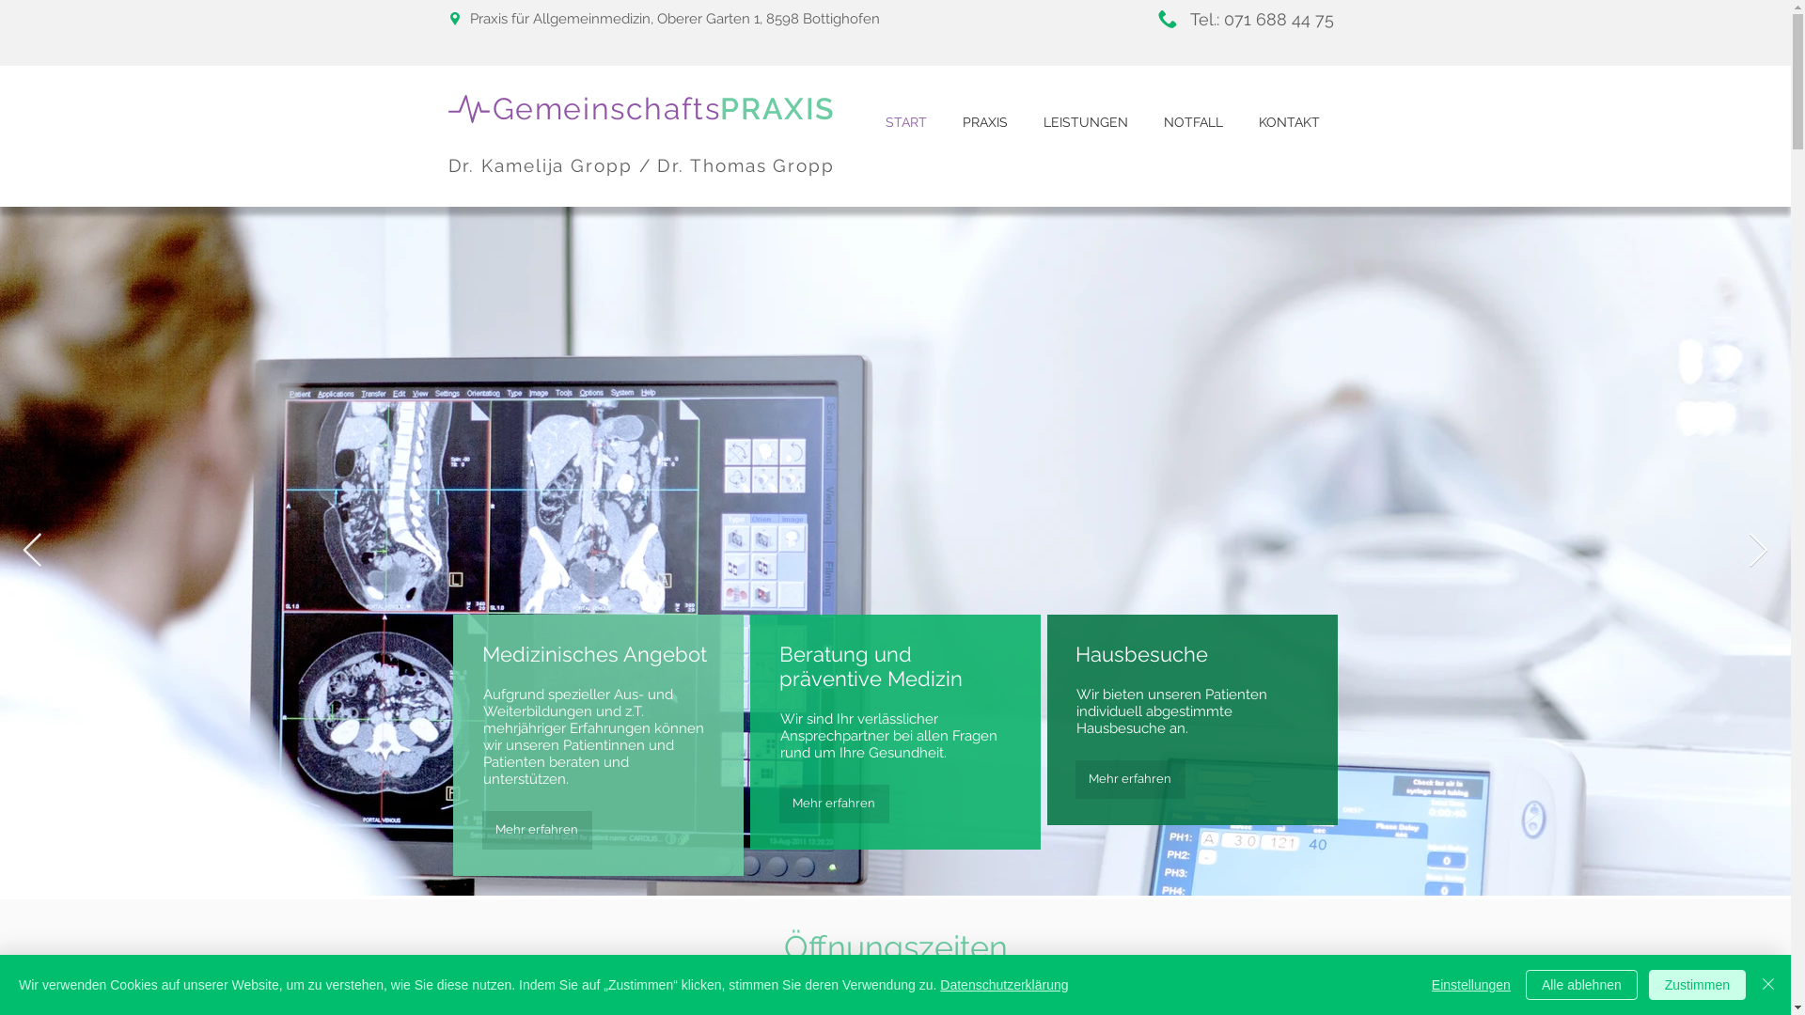  I want to click on Alle ablehnen, so click(1581, 985).